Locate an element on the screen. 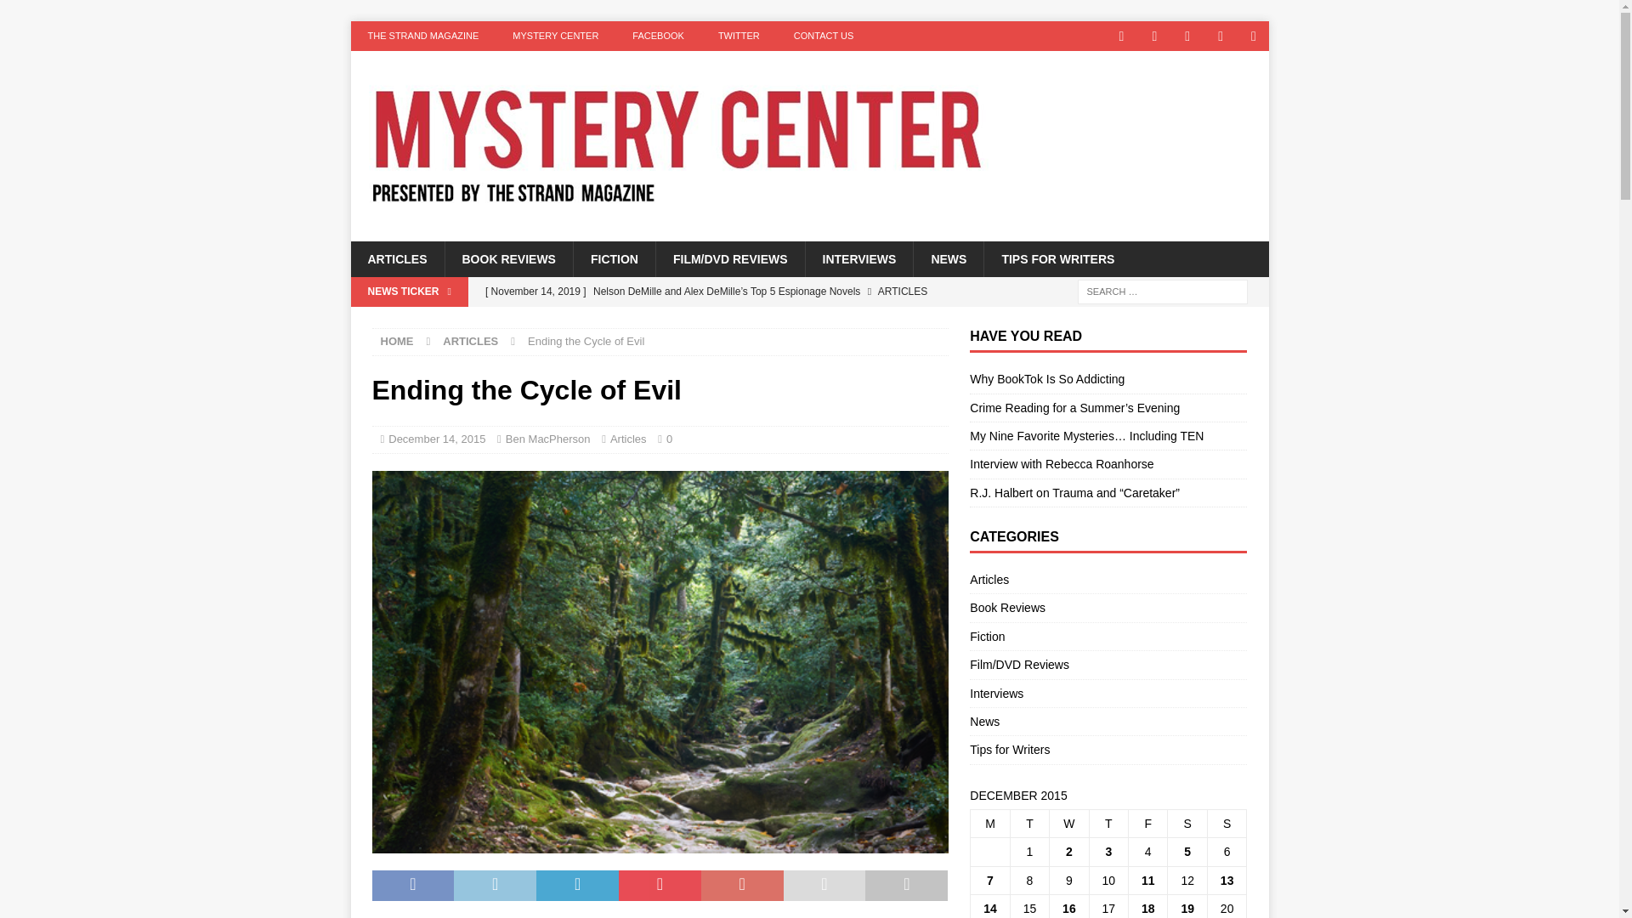 Image resolution: width=1632 pixels, height=918 pixels. THE STRAND MAGAZINE is located at coordinates (423, 36).